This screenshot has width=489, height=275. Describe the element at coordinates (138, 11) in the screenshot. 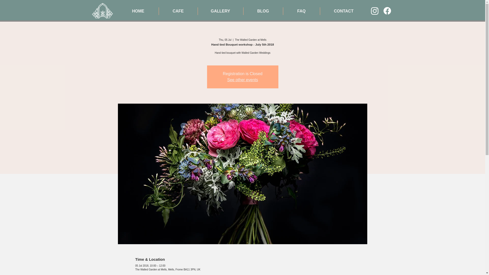

I see `HOME` at that location.